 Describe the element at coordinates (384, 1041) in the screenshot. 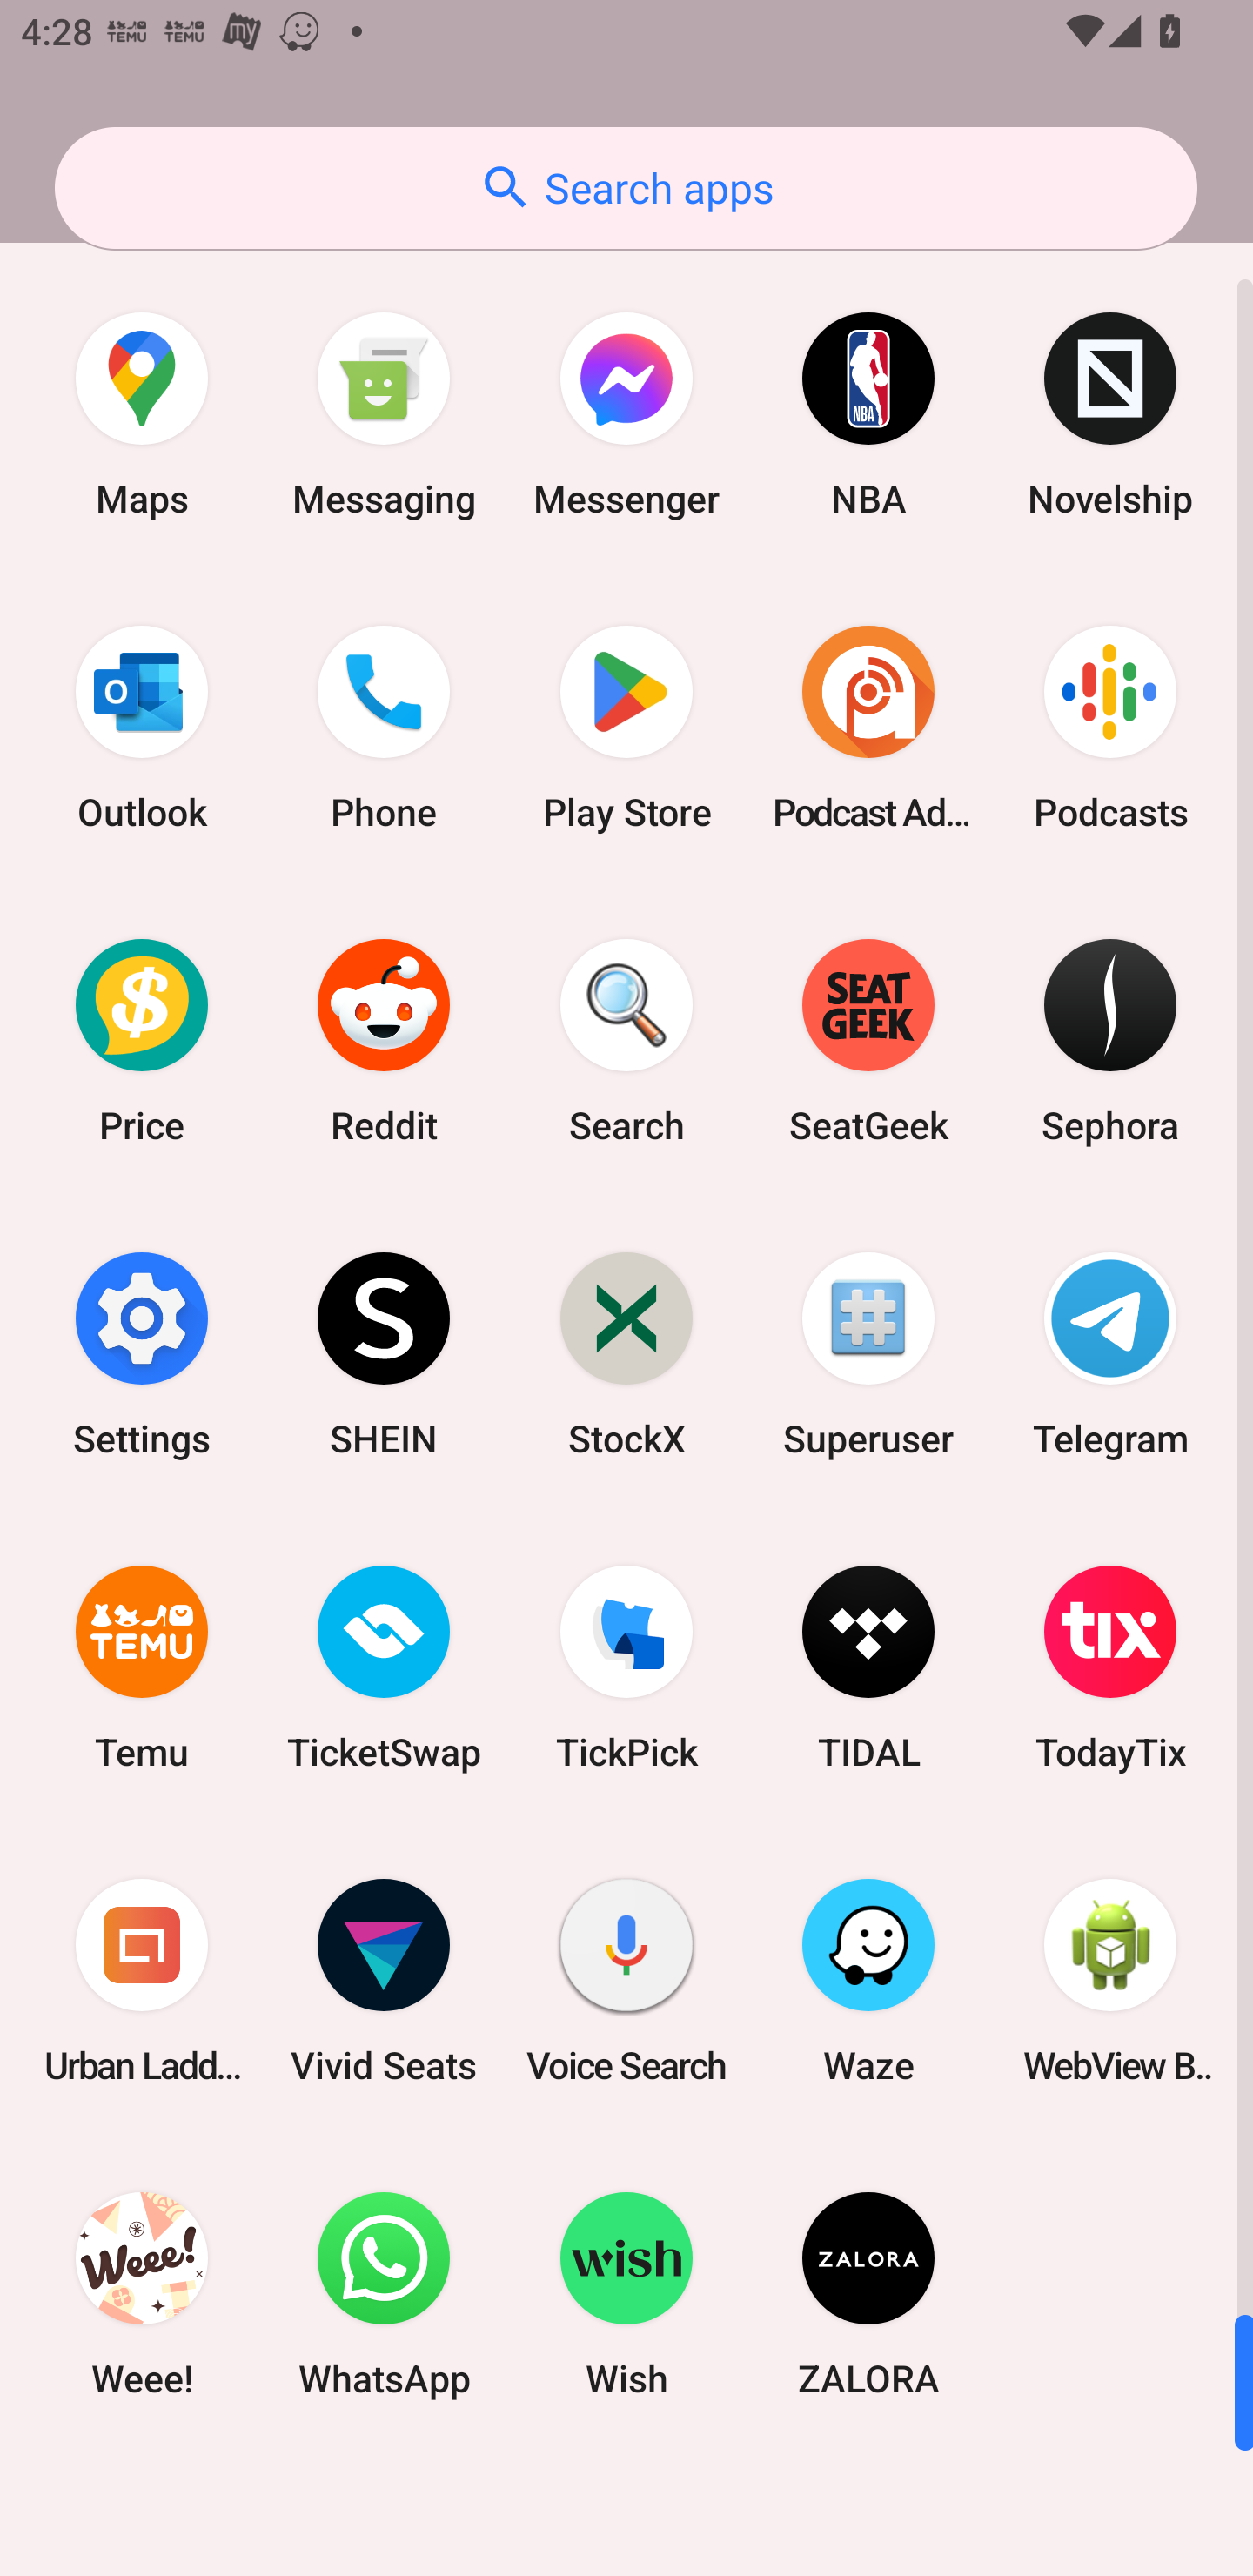

I see `Reddit` at that location.